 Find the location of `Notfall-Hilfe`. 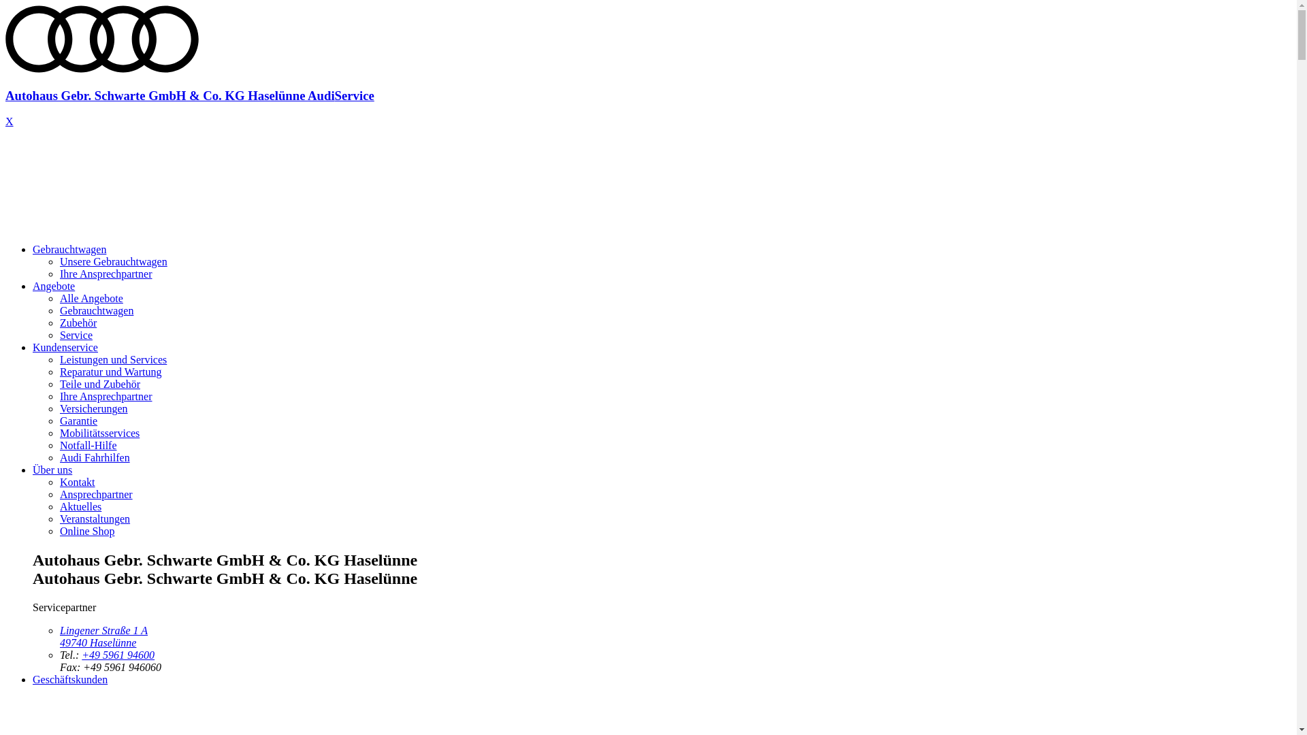

Notfall-Hilfe is located at coordinates (88, 445).